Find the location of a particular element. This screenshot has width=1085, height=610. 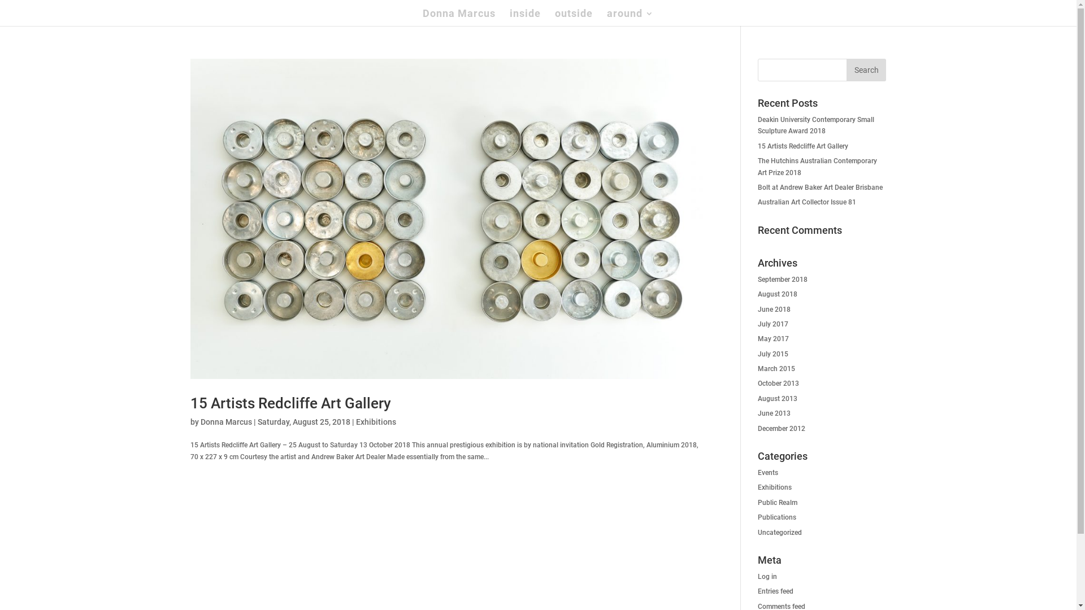

15 Artists Redcliffe Art Gallery is located at coordinates (290, 403).